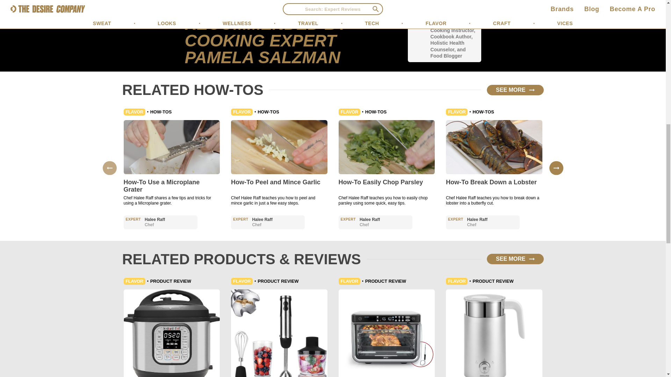 This screenshot has height=377, width=671. What do you see at coordinates (161, 112) in the screenshot?
I see `HOW-TOS` at bounding box center [161, 112].